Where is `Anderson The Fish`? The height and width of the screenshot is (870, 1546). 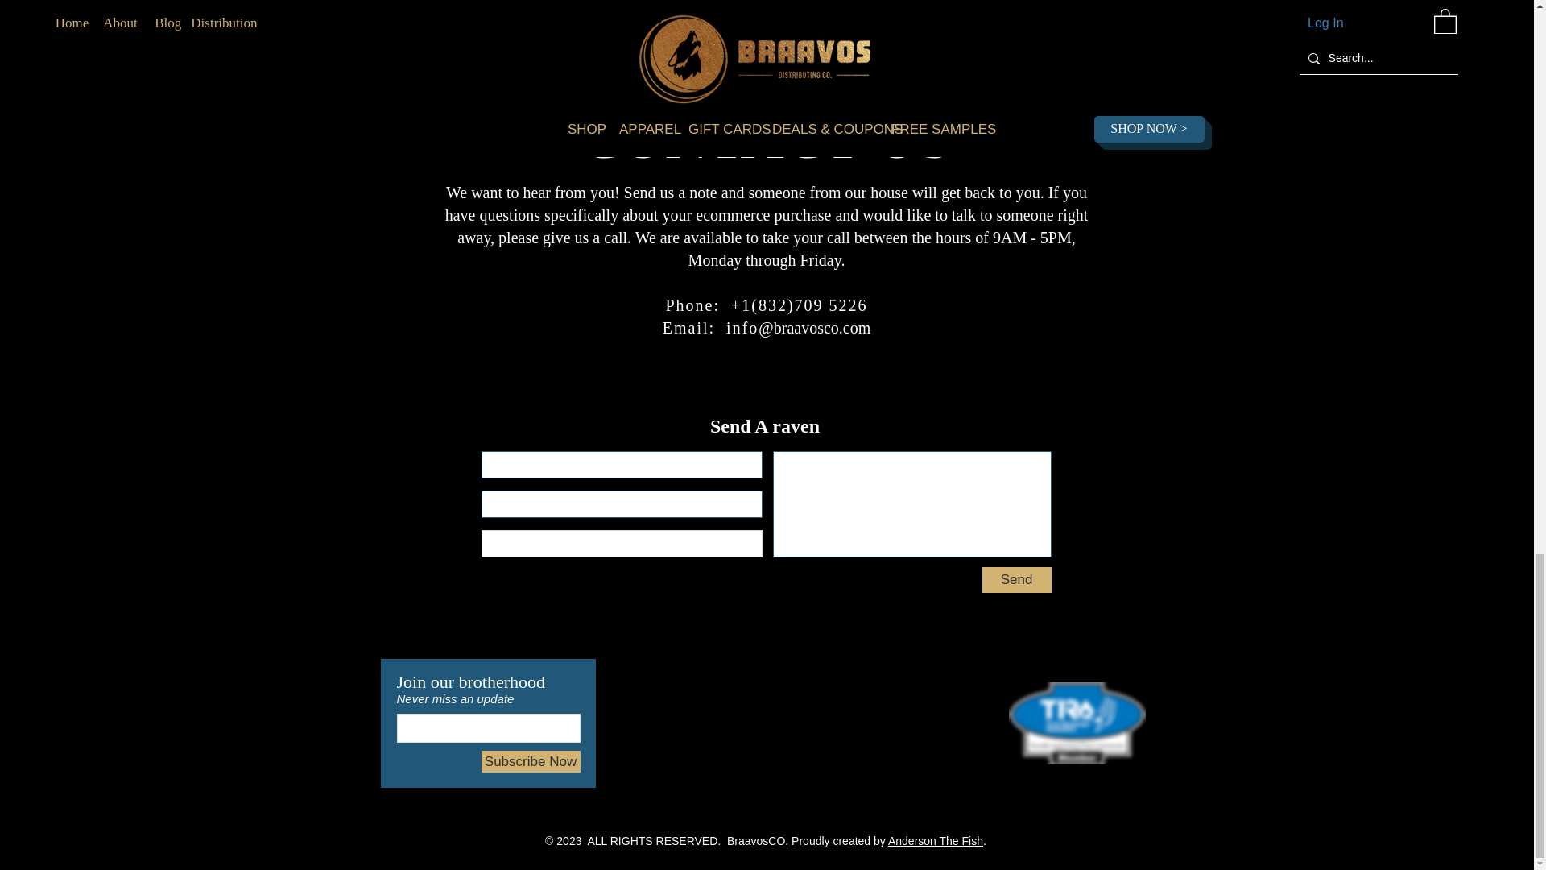 Anderson The Fish is located at coordinates (936, 840).